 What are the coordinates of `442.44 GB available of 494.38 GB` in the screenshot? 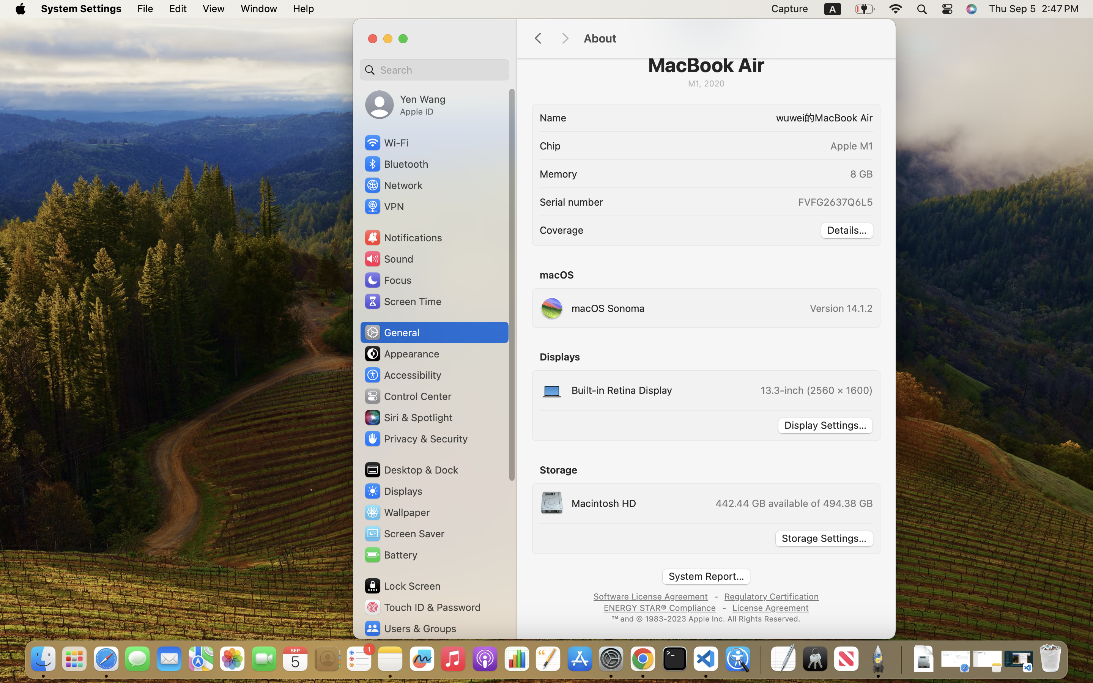 It's located at (794, 503).